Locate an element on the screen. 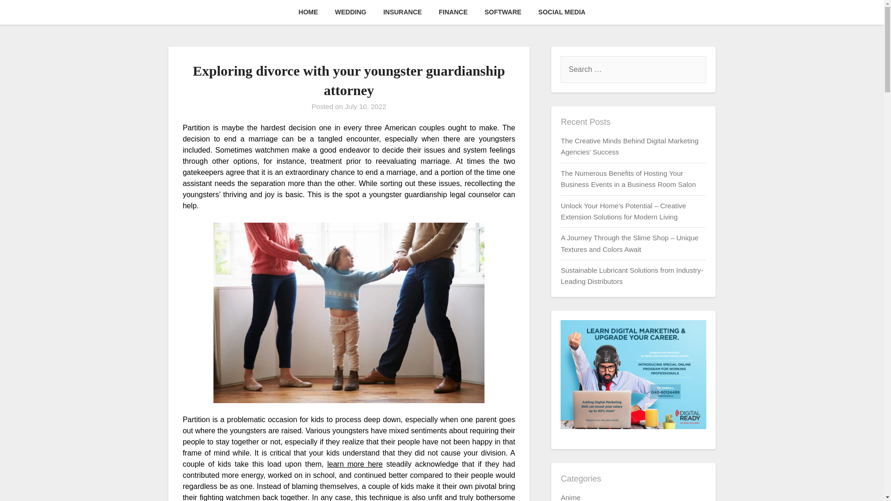 The height and width of the screenshot is (501, 891). WEDDING is located at coordinates (351, 12).